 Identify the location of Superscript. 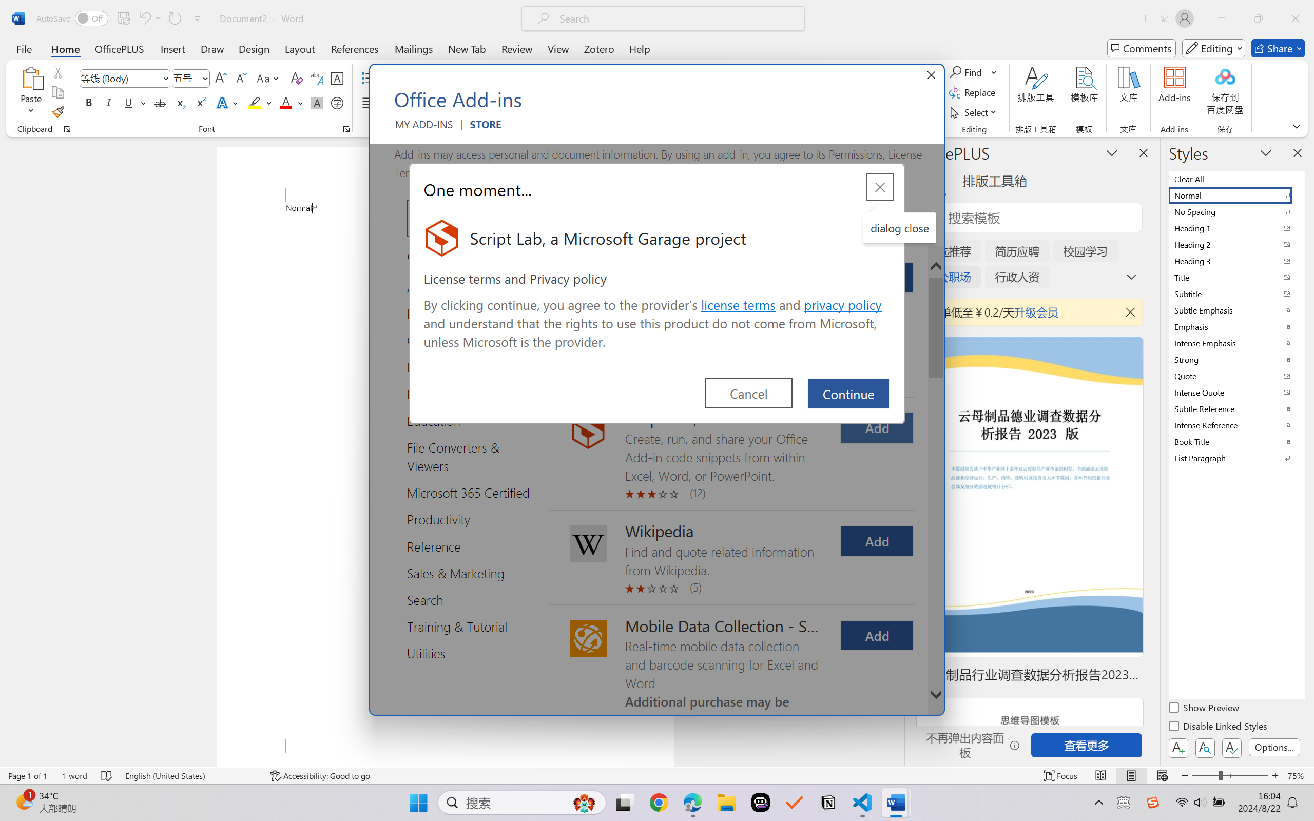
(200, 103).